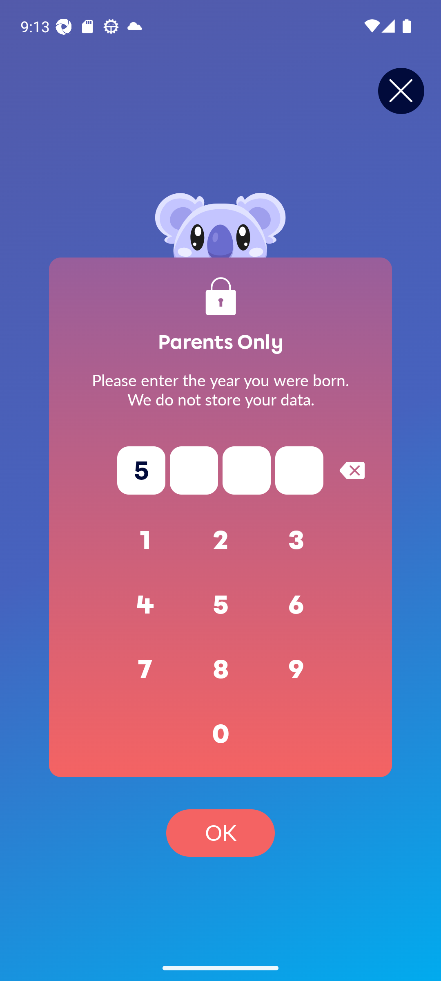 This screenshot has height=981, width=441. What do you see at coordinates (352, 470) in the screenshot?
I see `Delete` at bounding box center [352, 470].